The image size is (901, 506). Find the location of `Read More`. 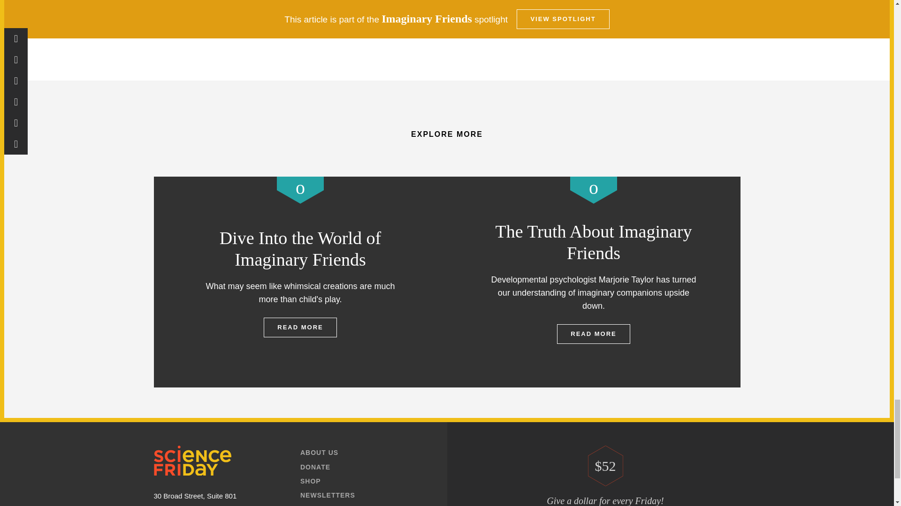

Read More is located at coordinates (300, 327).